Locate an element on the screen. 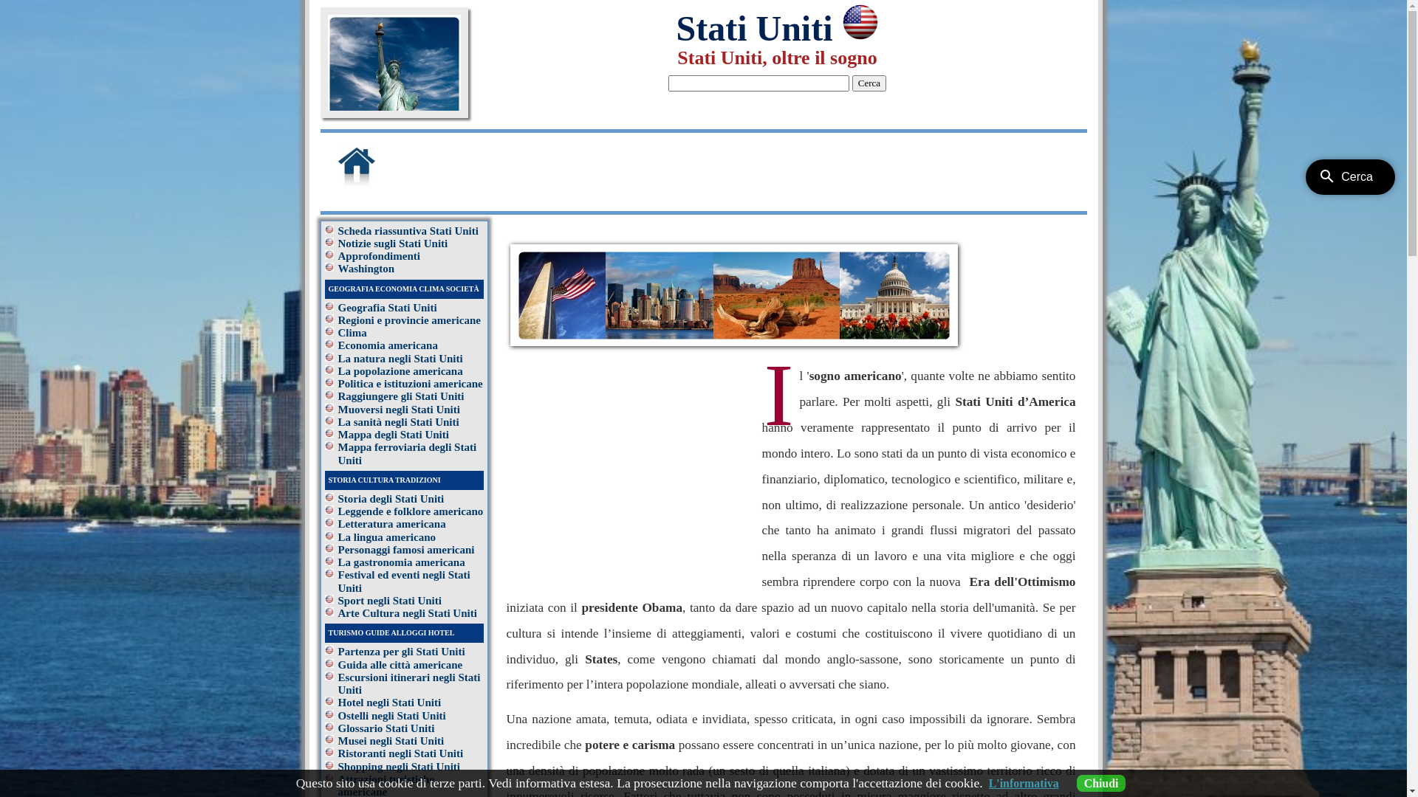 This screenshot has height=797, width=1418. Personaggi famosi americani is located at coordinates (406, 550).